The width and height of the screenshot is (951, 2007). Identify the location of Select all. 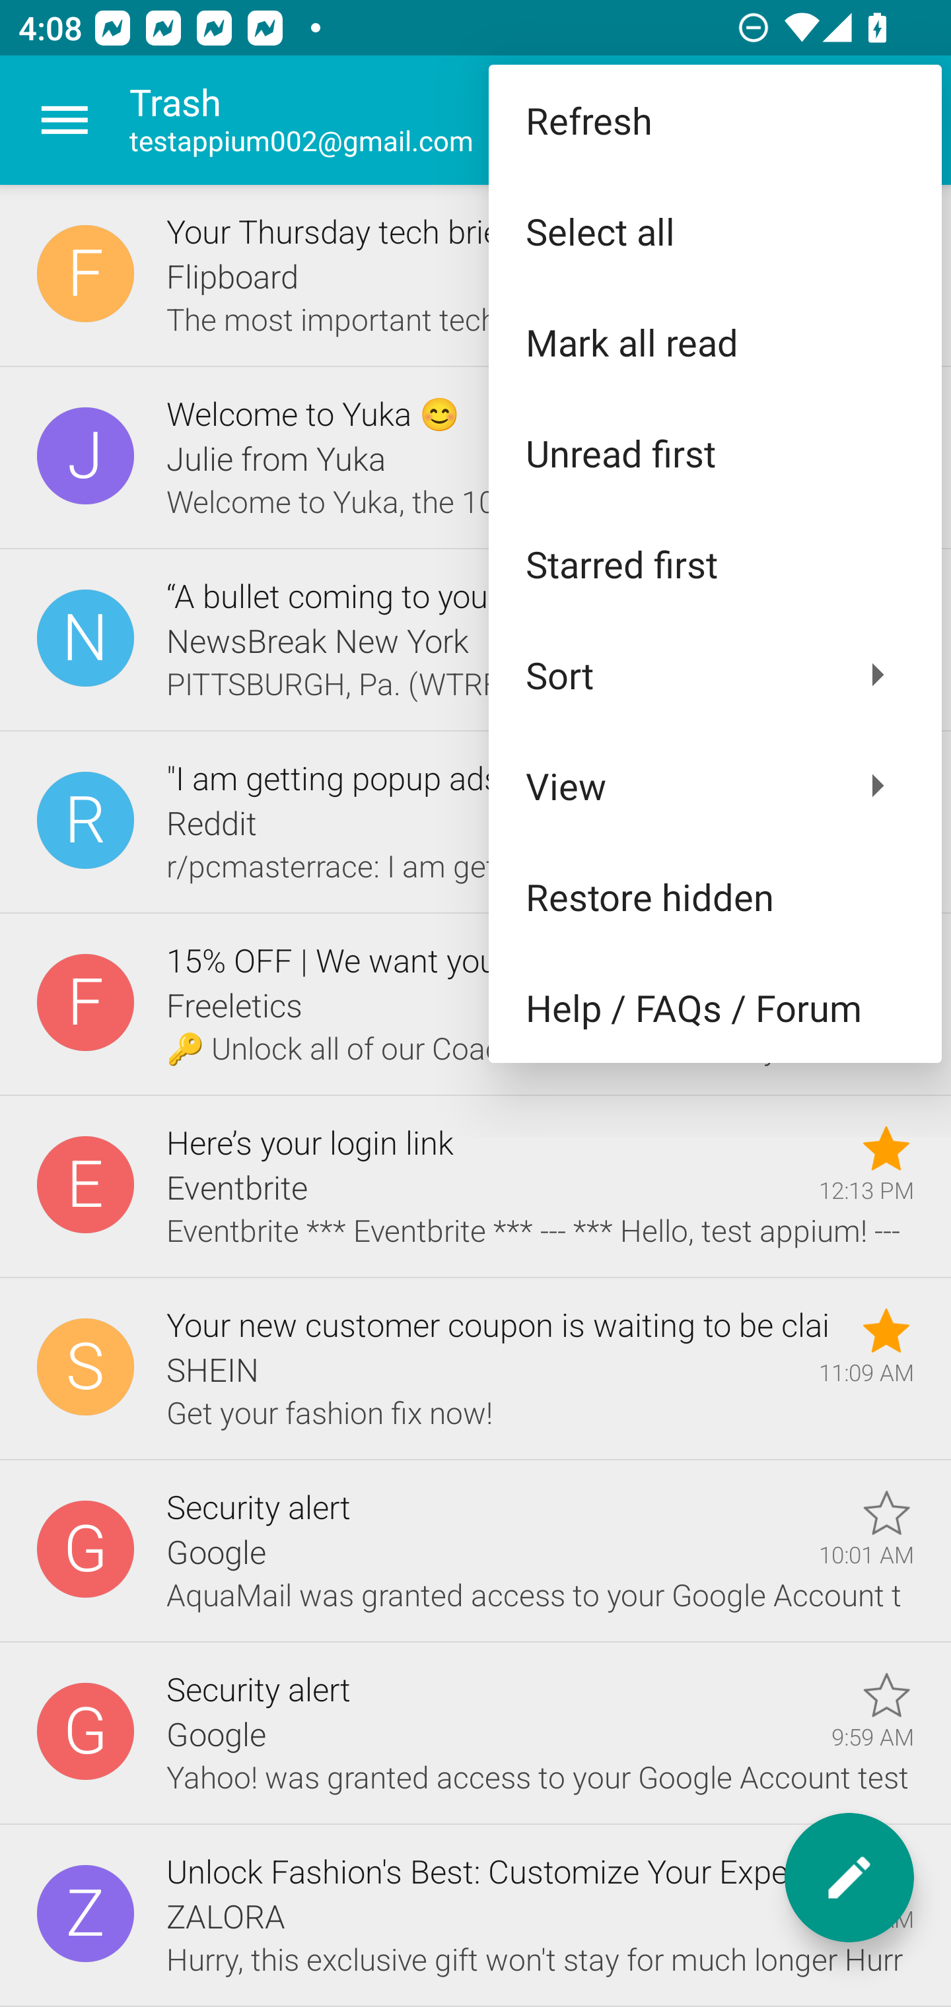
(715, 231).